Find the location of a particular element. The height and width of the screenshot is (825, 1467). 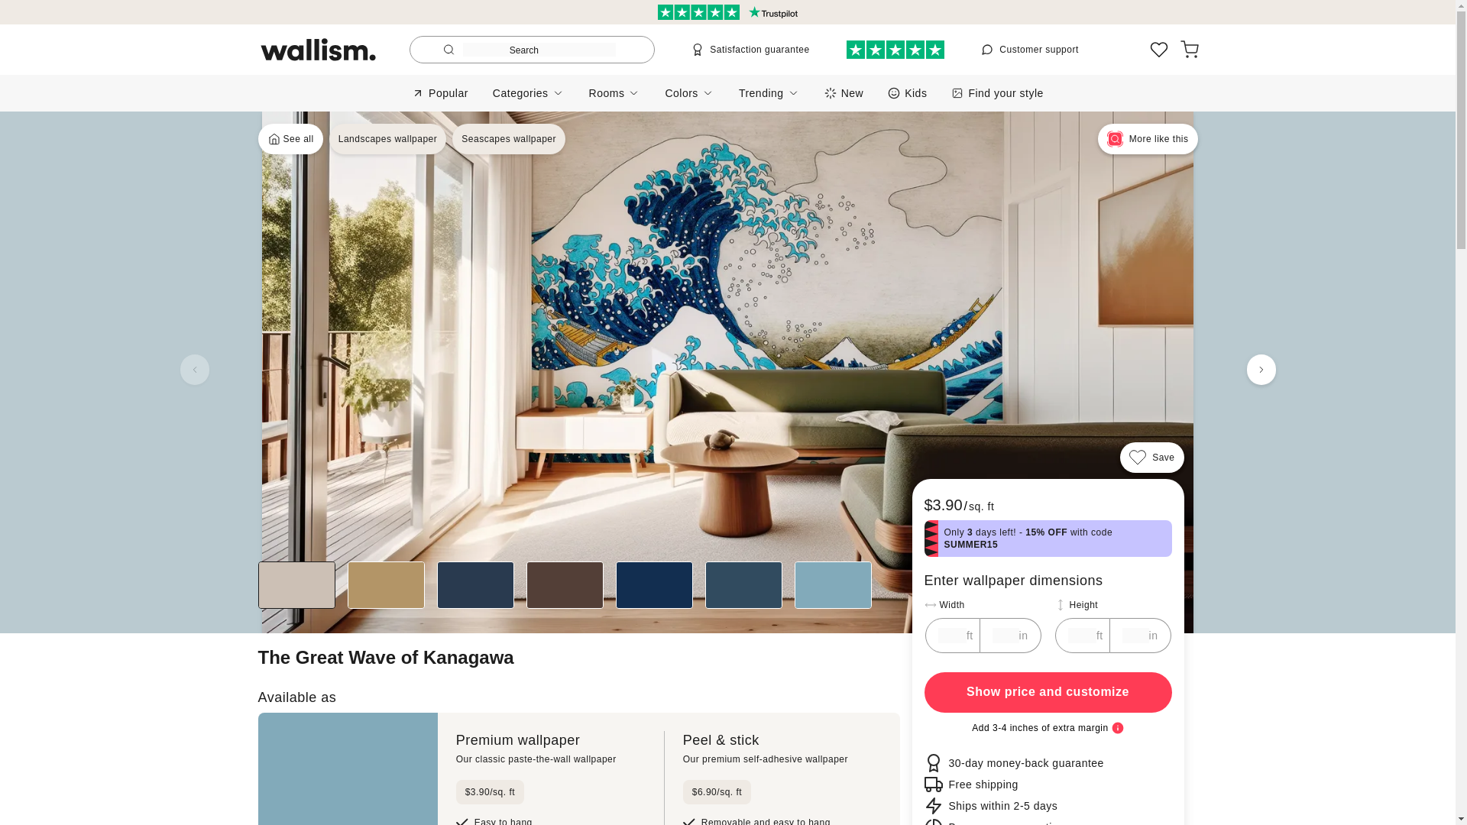

Kids is located at coordinates (1048, 692).